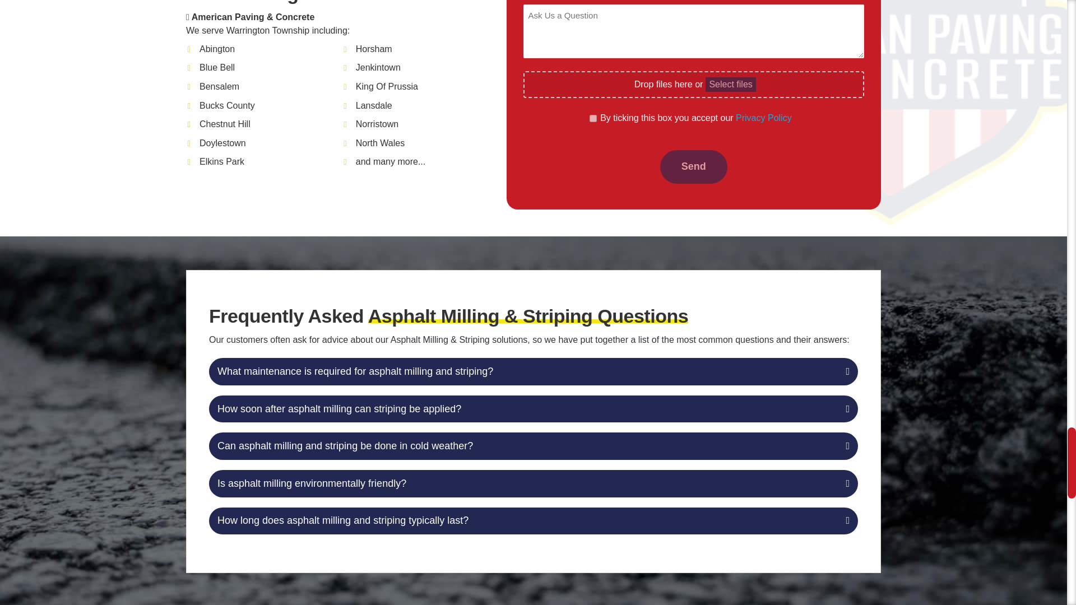  Describe the element at coordinates (694, 167) in the screenshot. I see `Send` at that location.